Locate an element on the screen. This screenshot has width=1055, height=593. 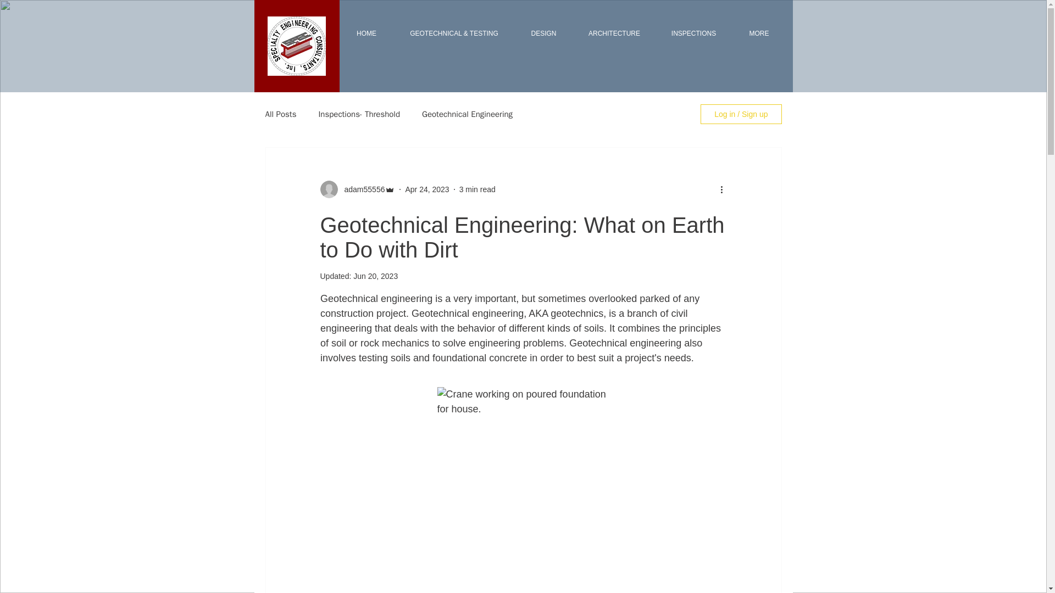
DESIGN is located at coordinates (544, 33).